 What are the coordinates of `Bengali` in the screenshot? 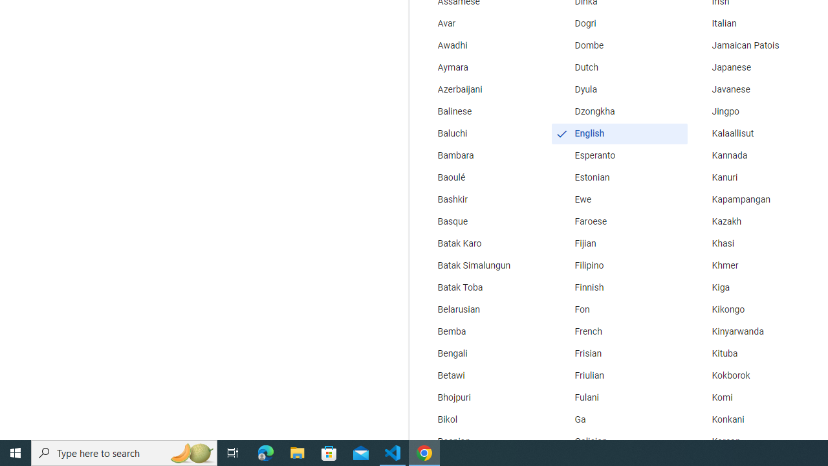 It's located at (483, 354).